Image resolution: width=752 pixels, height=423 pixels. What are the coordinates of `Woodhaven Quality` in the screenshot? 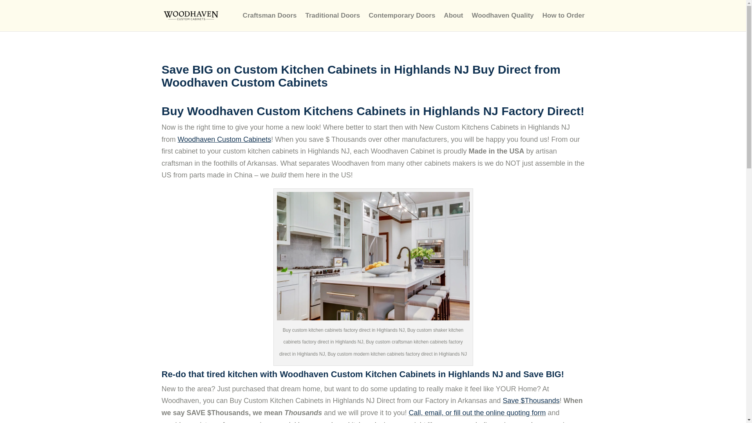 It's located at (502, 22).